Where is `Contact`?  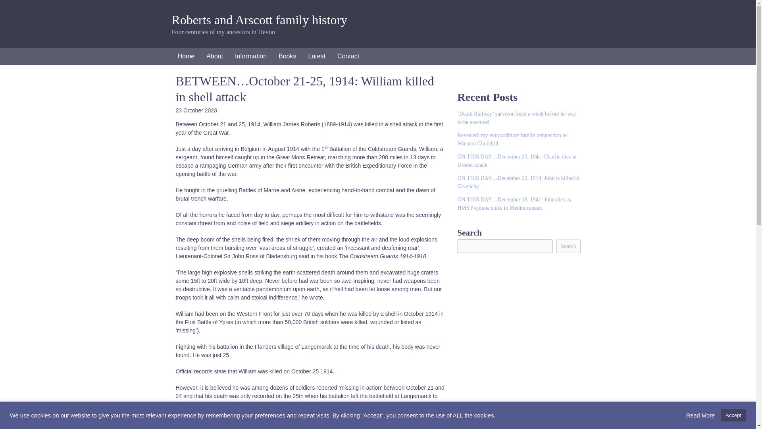 Contact is located at coordinates (348, 56).